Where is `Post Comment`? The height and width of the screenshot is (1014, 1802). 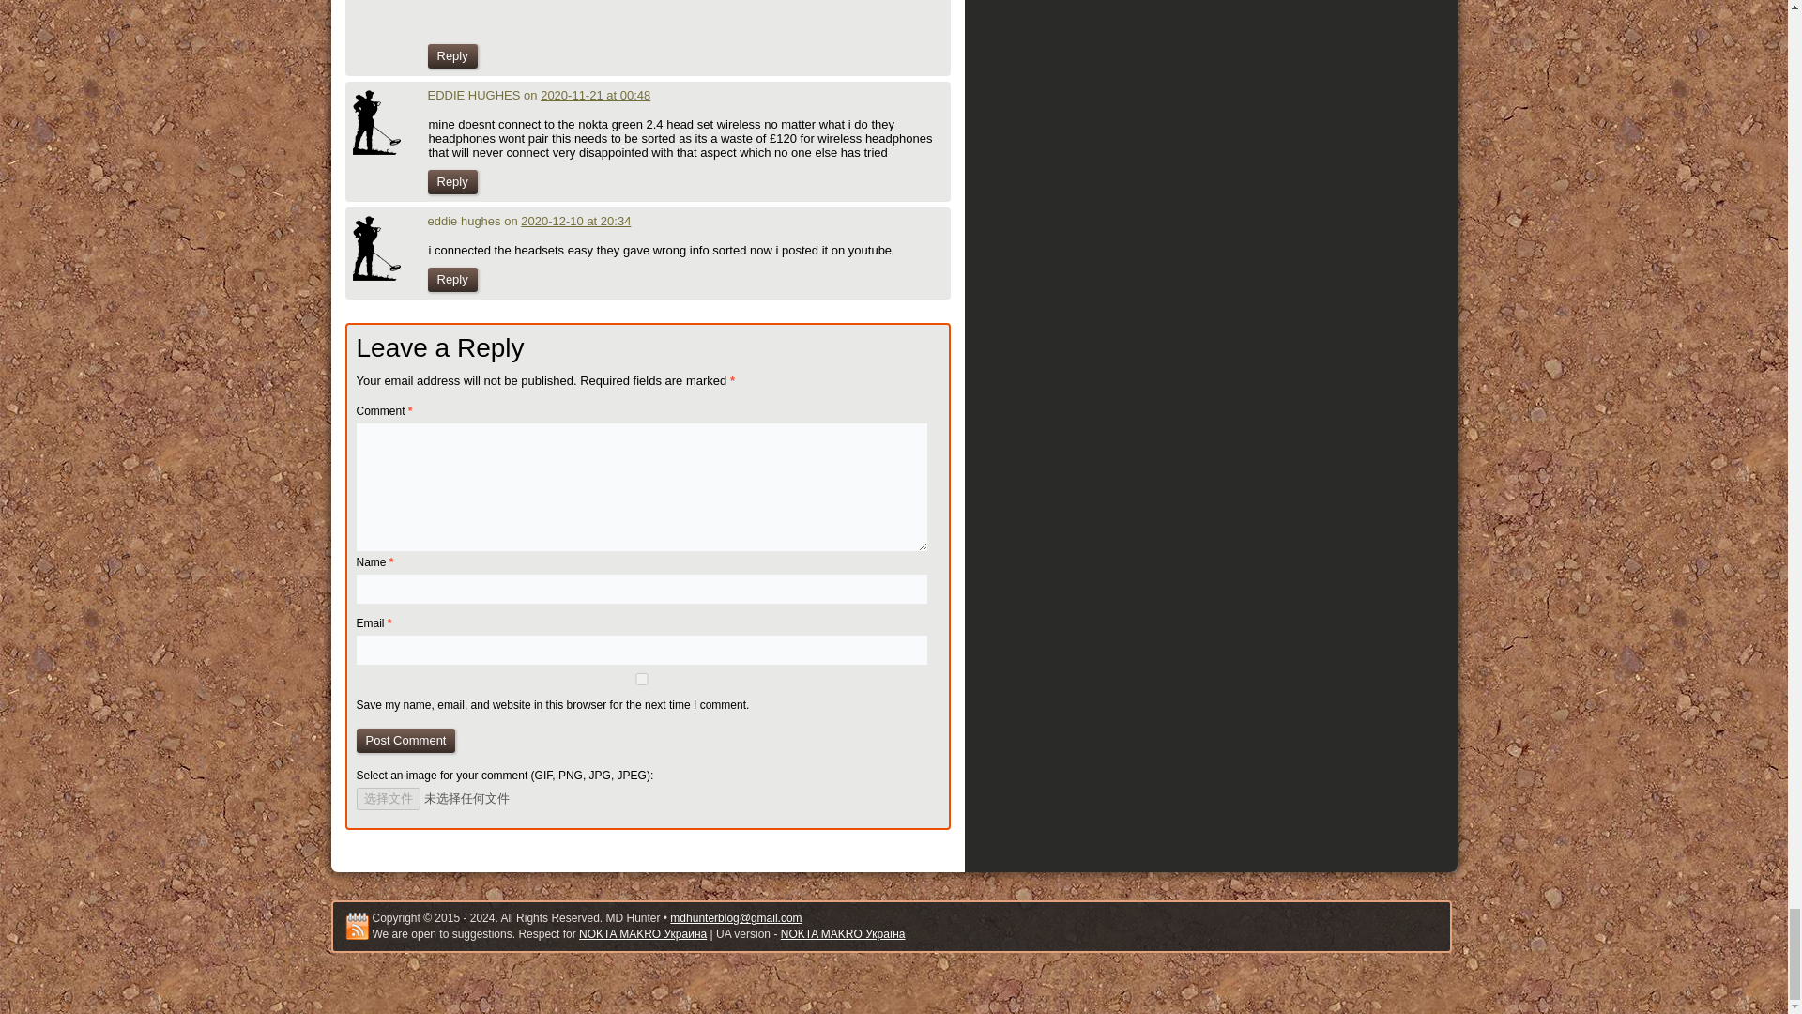
Post Comment is located at coordinates (405, 741).